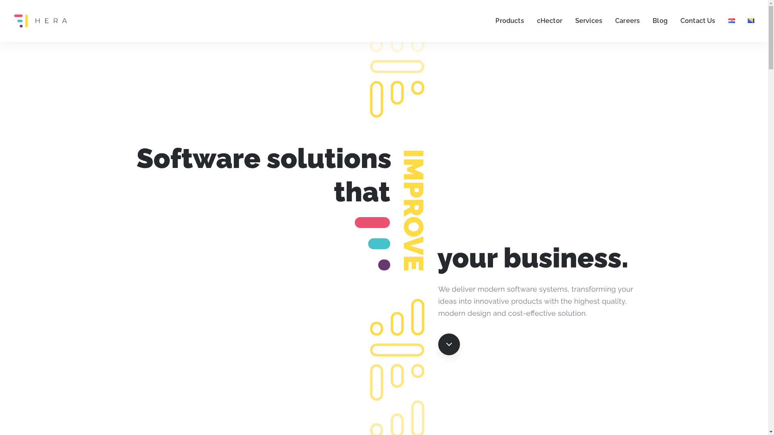  I want to click on Blog, so click(660, 21).